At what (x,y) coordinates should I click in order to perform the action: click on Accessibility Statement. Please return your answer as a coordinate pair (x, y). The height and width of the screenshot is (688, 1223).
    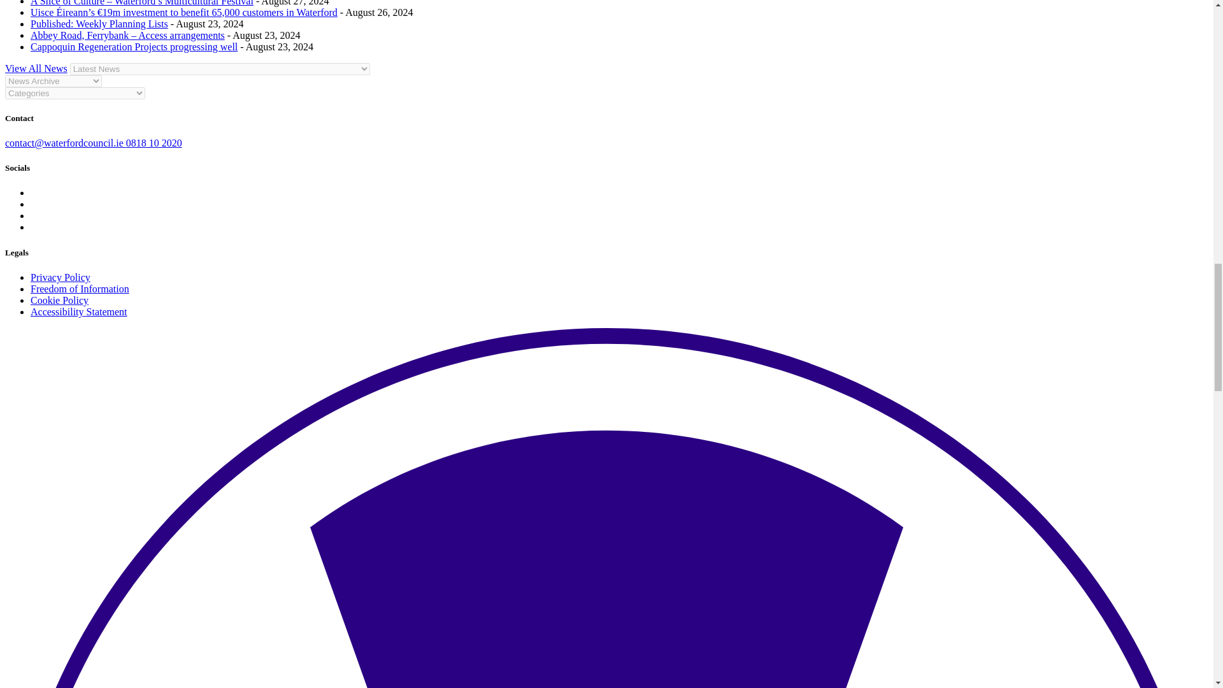
    Looking at the image, I should click on (79, 311).